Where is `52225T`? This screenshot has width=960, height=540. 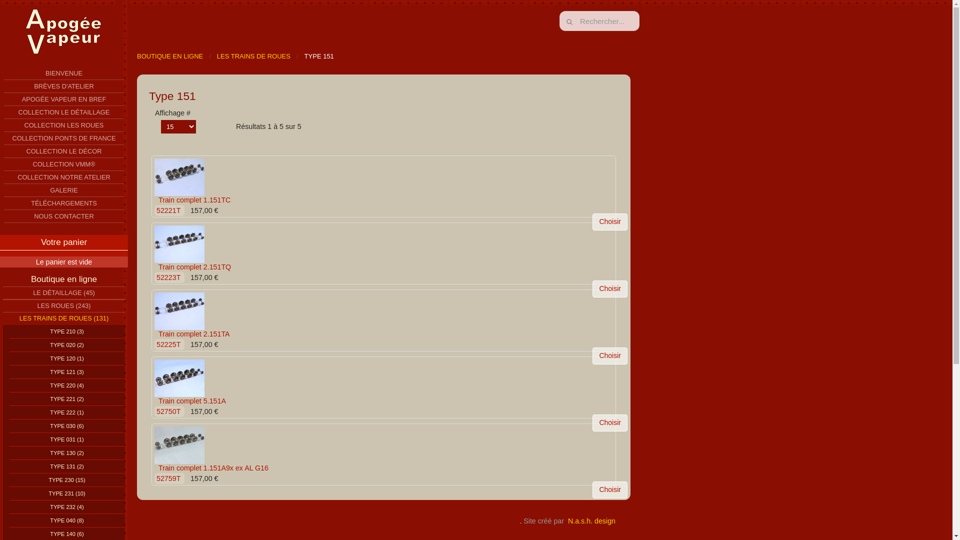
52225T is located at coordinates (169, 344).